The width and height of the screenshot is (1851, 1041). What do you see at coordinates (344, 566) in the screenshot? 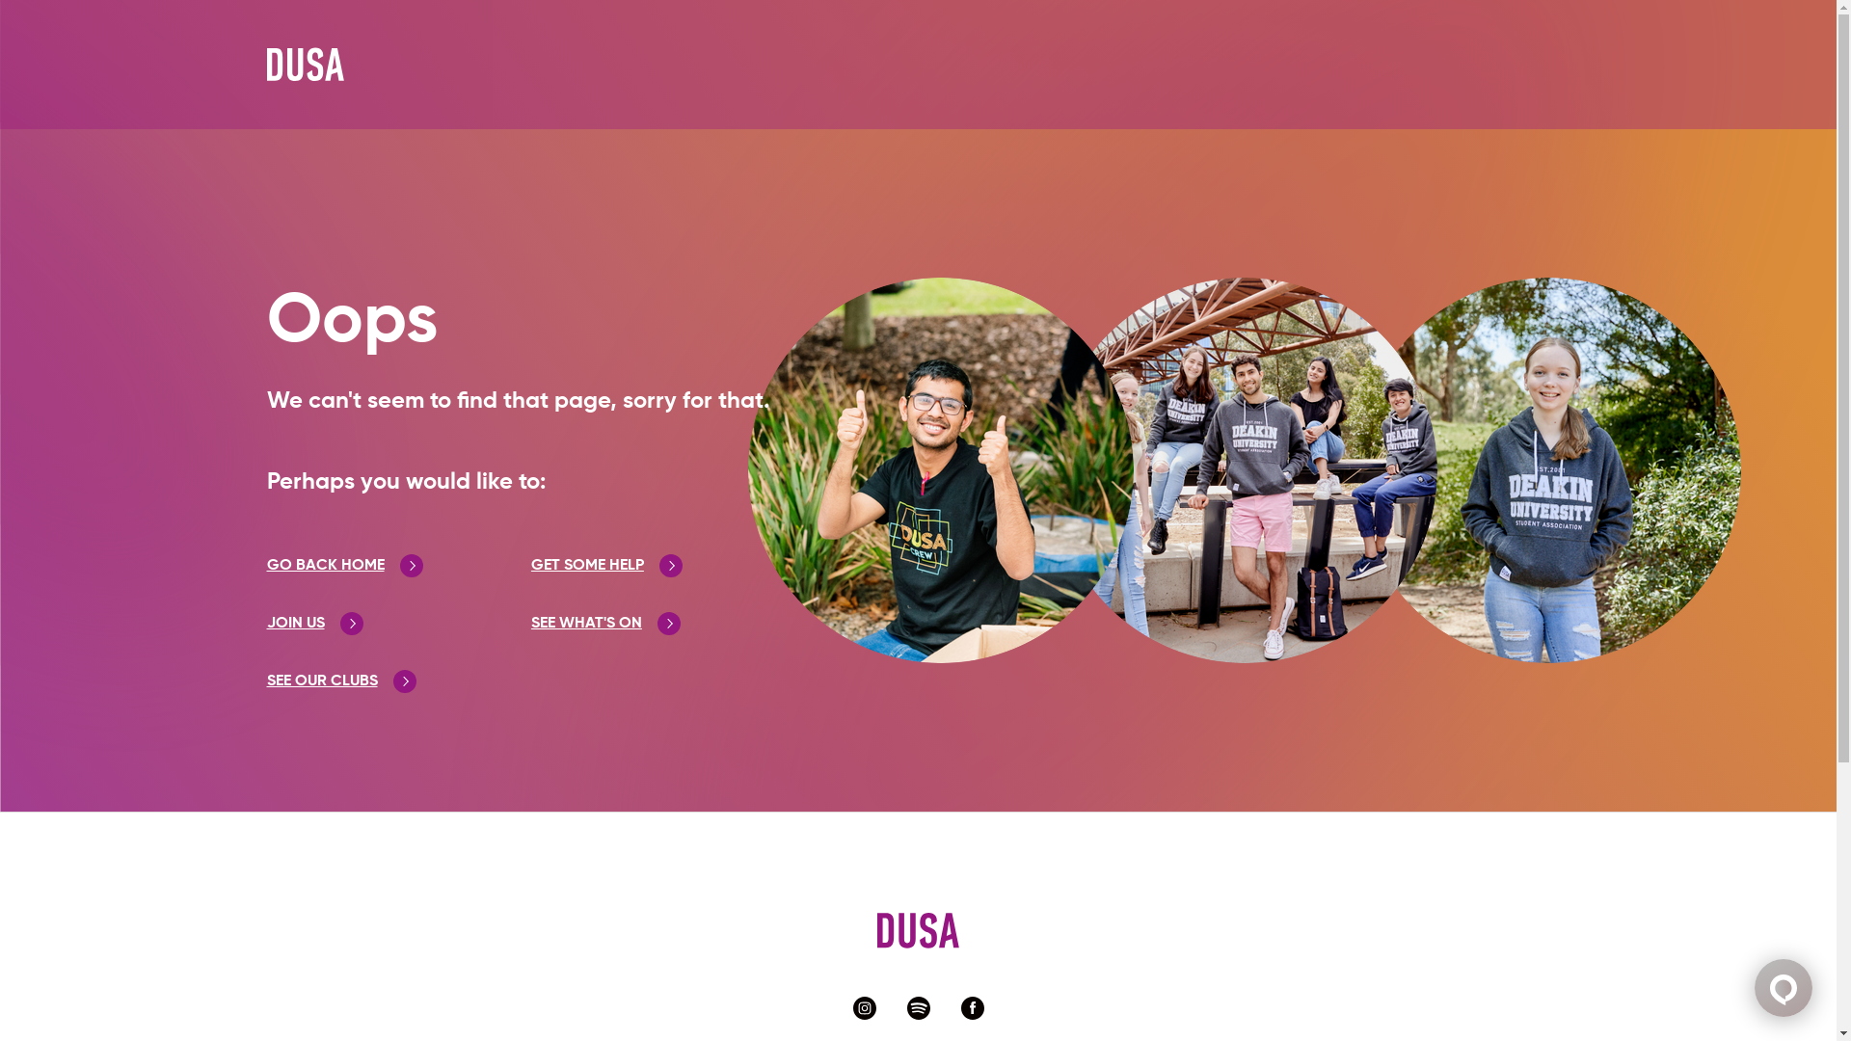
I see `GO BACK HOME` at bounding box center [344, 566].